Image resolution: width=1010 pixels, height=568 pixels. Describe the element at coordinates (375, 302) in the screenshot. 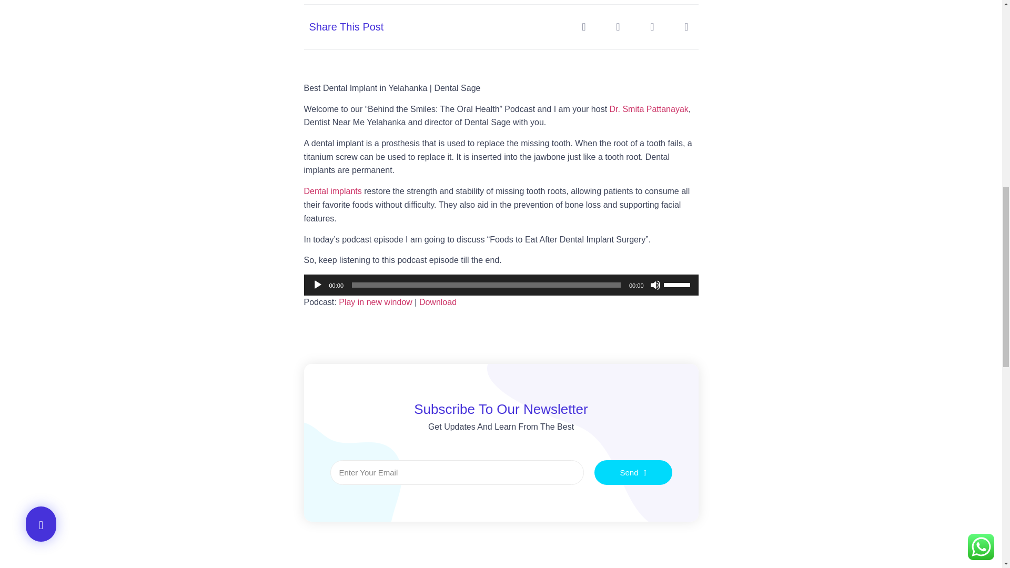

I see `Play in new window` at that location.